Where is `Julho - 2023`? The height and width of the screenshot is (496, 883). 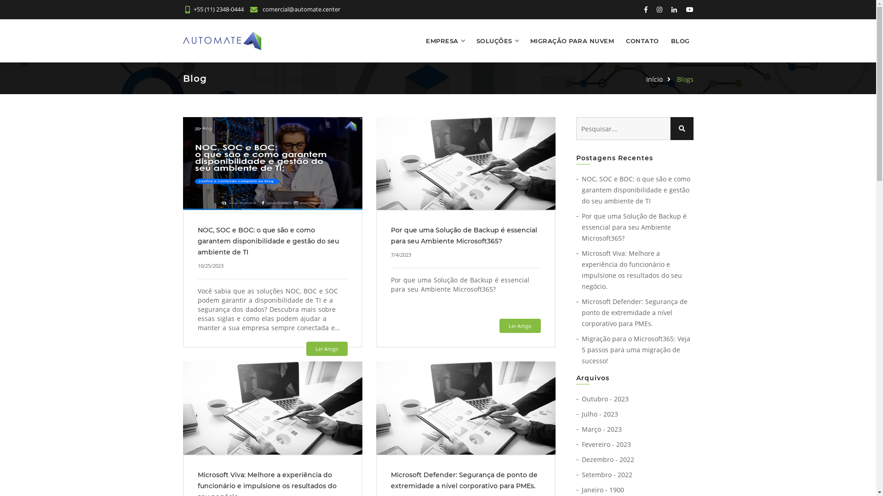 Julho - 2023 is located at coordinates (600, 414).